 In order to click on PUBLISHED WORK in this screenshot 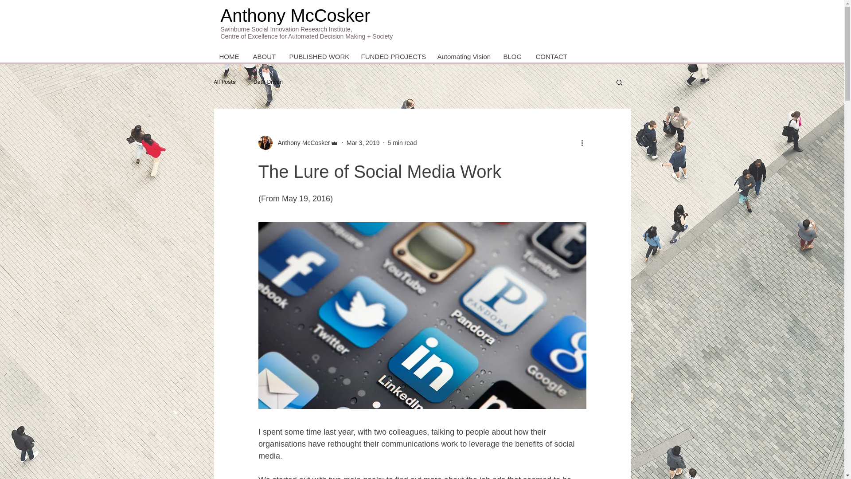, I will do `click(317, 56)`.